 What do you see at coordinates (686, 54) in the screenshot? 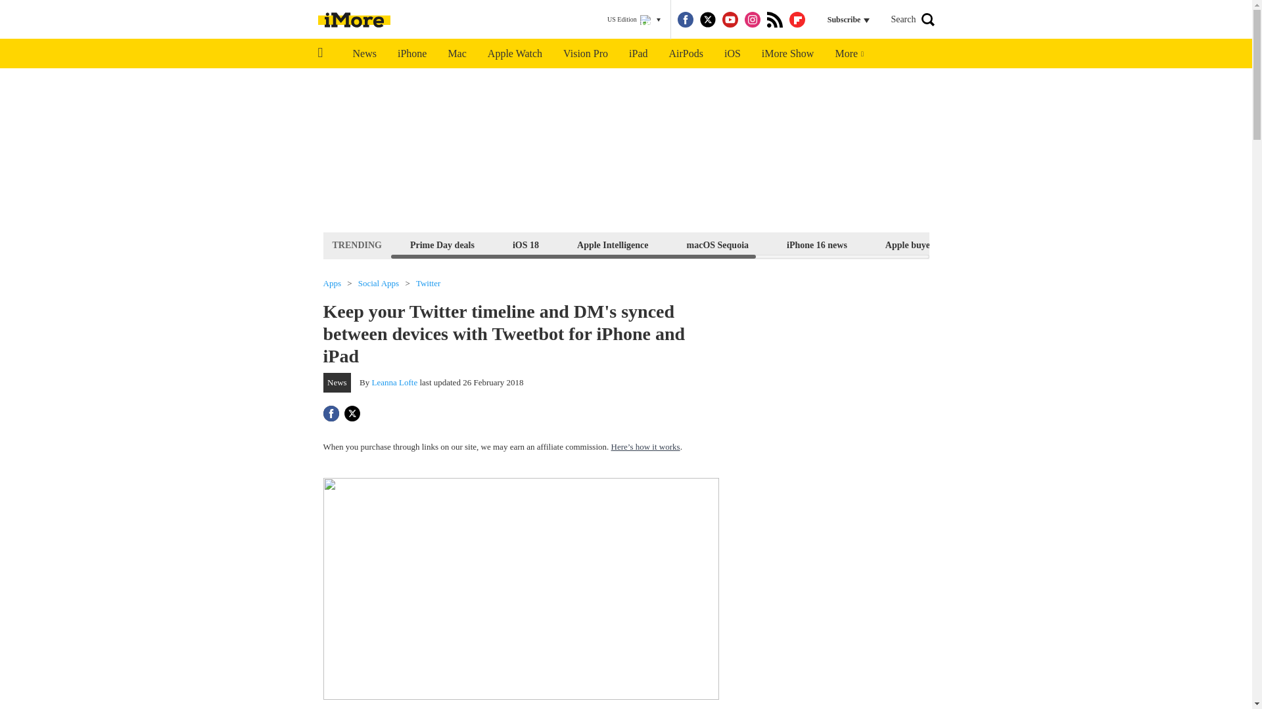
I see `AirPods` at bounding box center [686, 54].